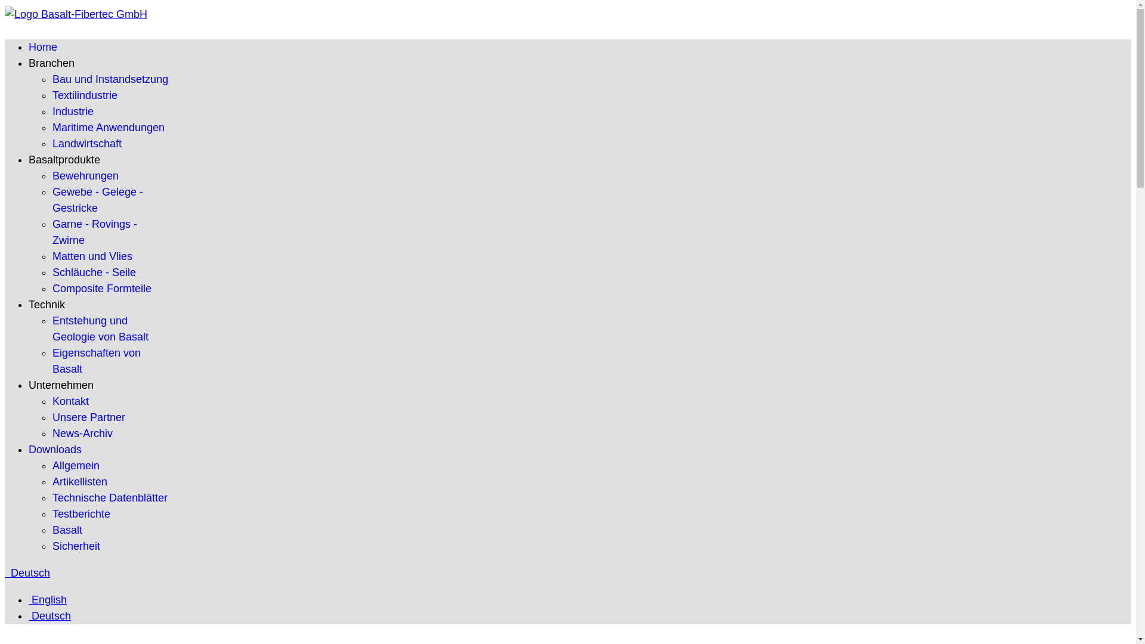 The width and height of the screenshot is (1145, 644). Describe the element at coordinates (70, 401) in the screenshot. I see `Kontakt` at that location.